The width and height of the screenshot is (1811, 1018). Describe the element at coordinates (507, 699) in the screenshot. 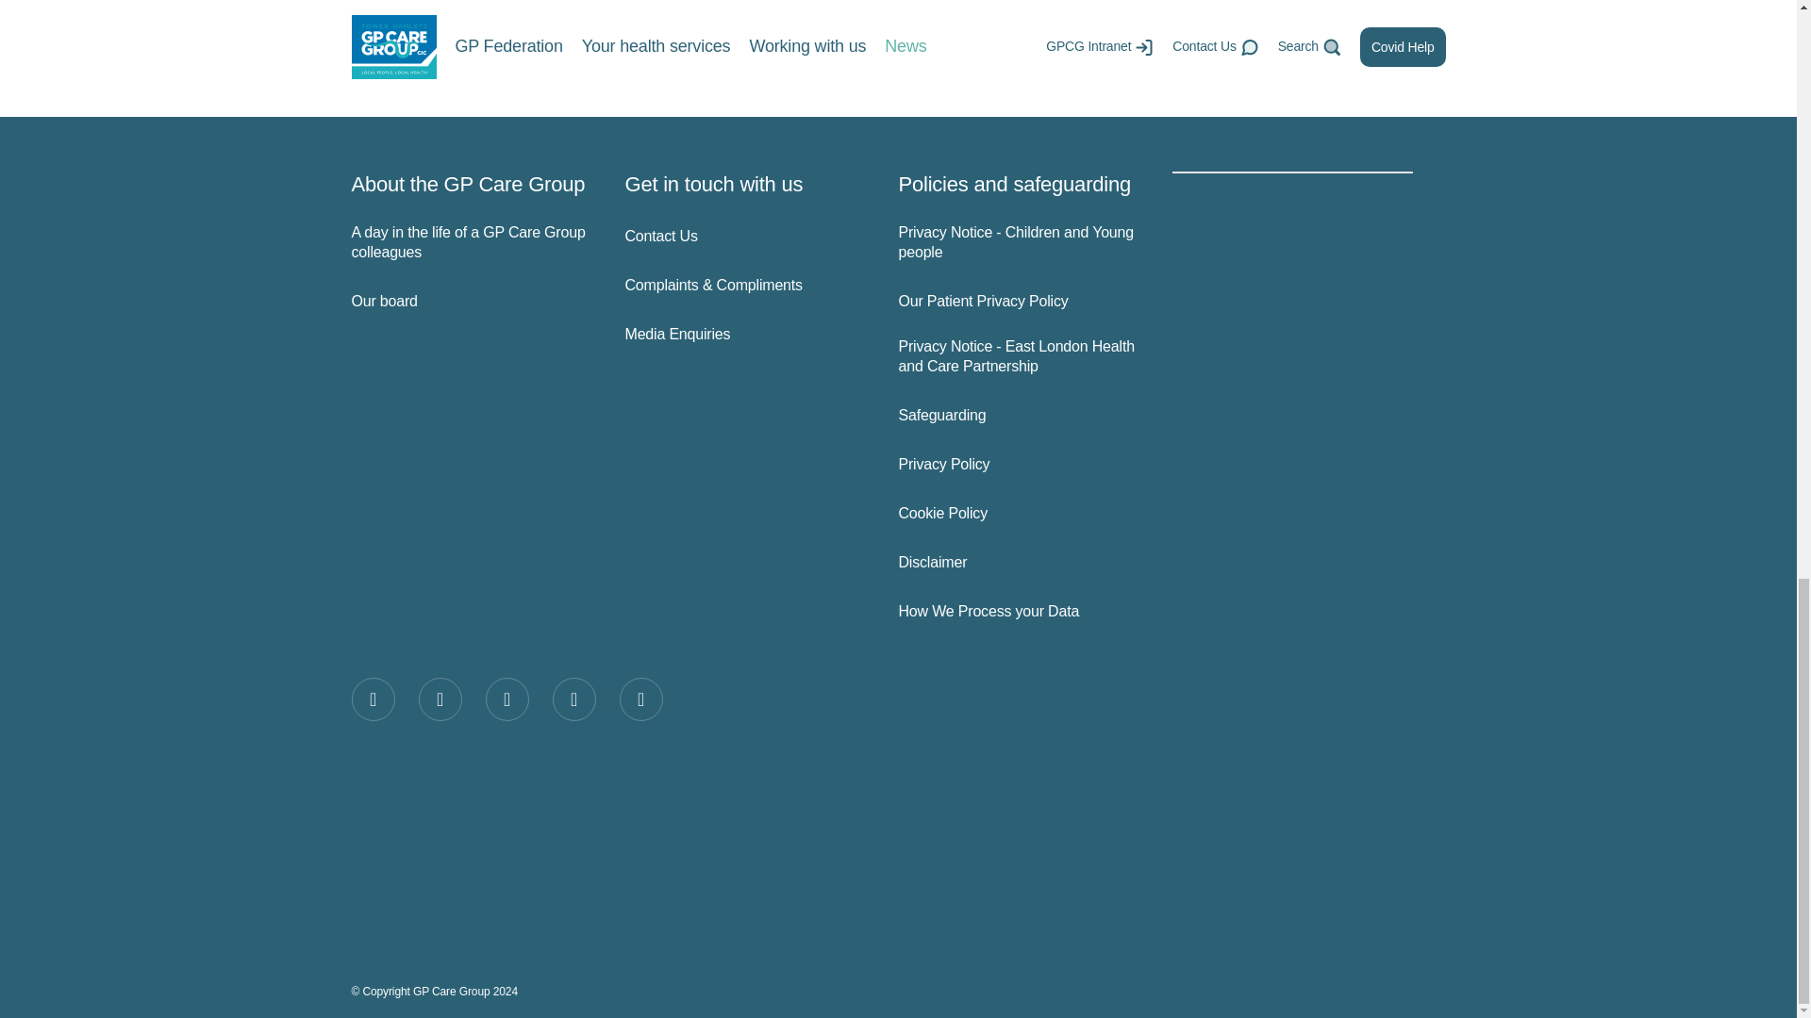

I see `Instagram` at that location.